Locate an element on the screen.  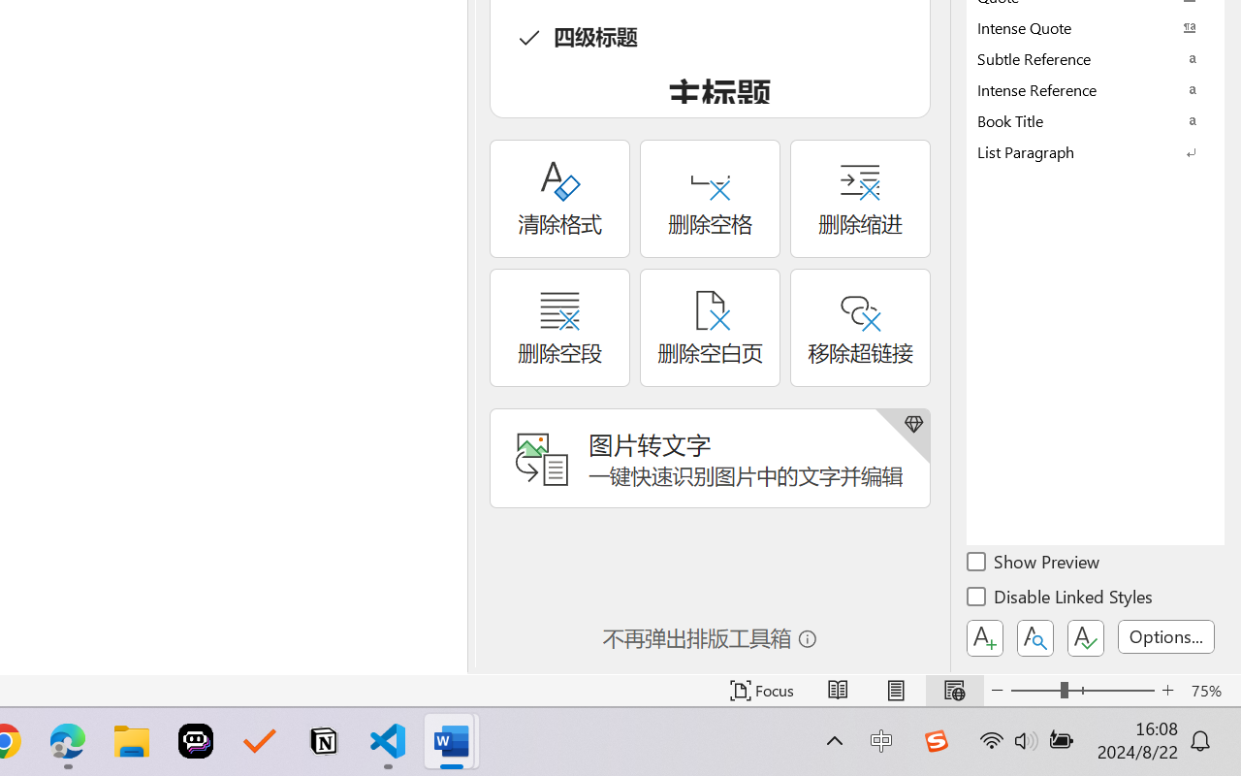
Zoom is located at coordinates (1082, 691).